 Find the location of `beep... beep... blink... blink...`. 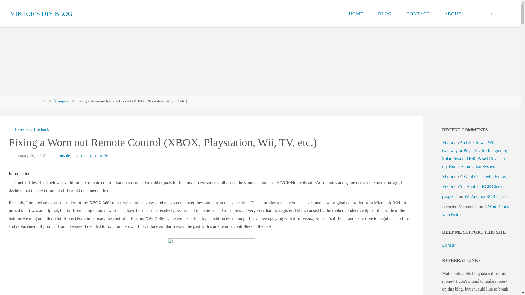

beep... beep... blink... blink... is located at coordinates (41, 14).